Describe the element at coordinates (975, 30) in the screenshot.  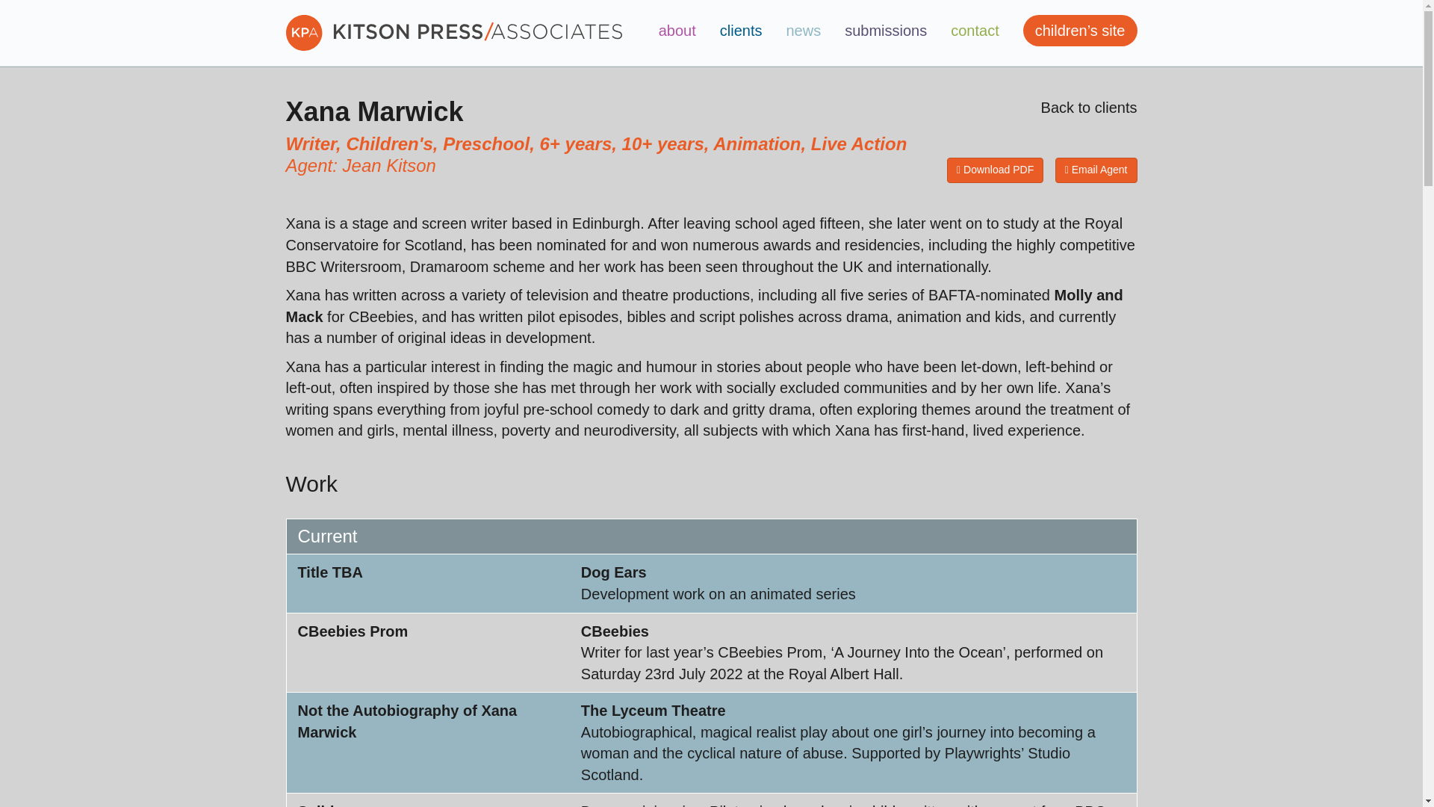
I see `contact` at that location.